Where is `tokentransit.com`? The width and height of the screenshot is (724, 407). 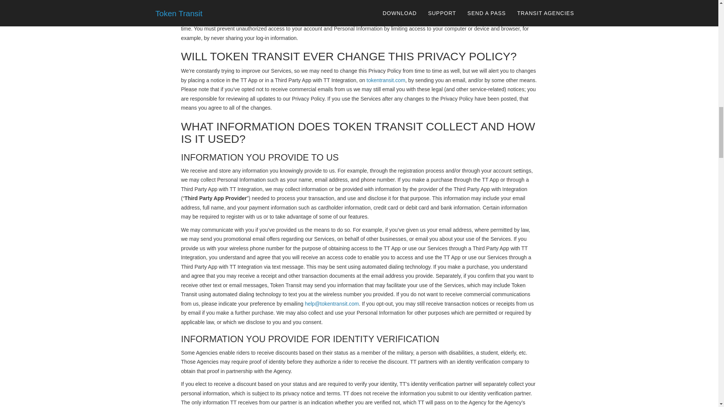 tokentransit.com is located at coordinates (386, 80).